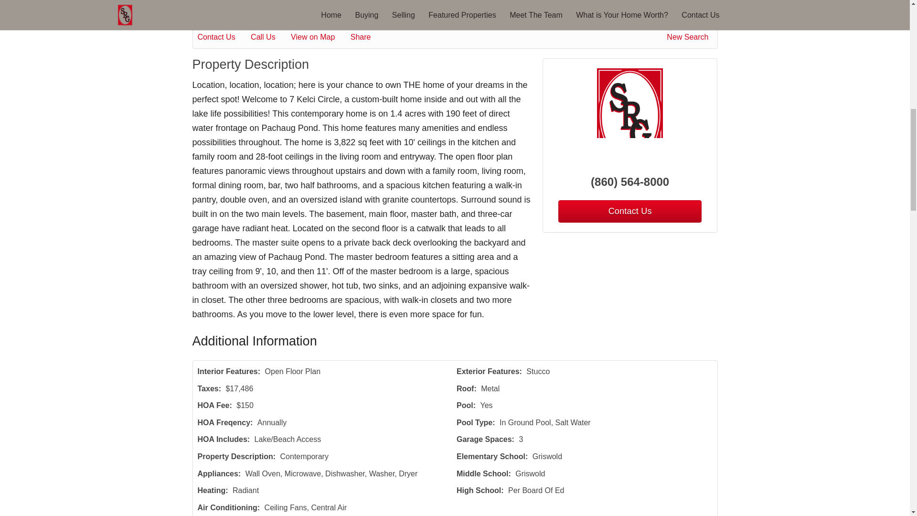 The image size is (917, 516). Describe the element at coordinates (689, 37) in the screenshot. I see `New Search` at that location.